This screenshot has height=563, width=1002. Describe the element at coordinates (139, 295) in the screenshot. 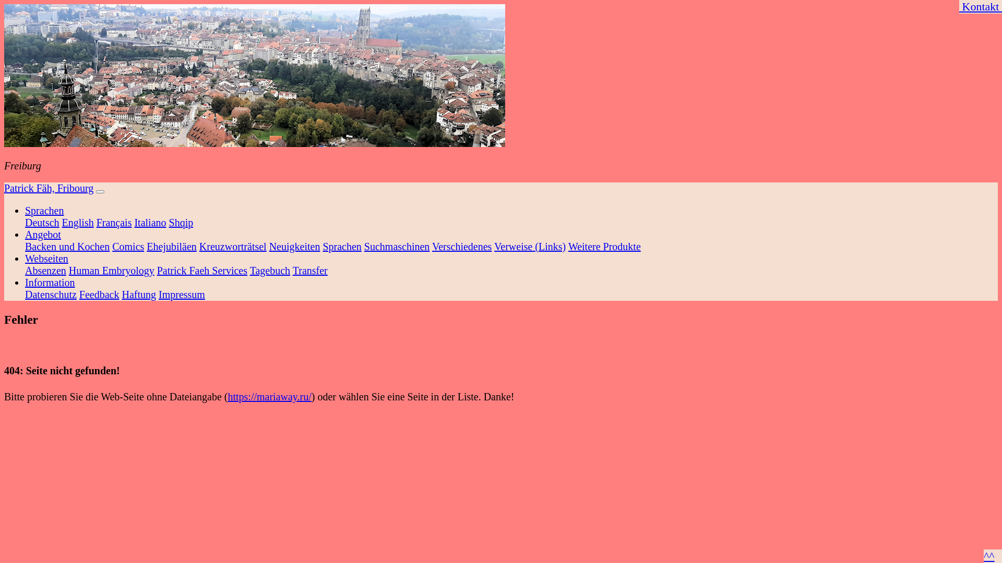

I see `Haftung` at that location.